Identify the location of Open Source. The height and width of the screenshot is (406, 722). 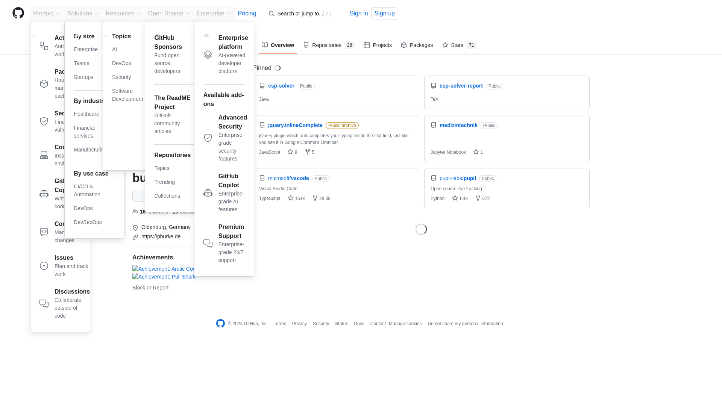
(135, 107).